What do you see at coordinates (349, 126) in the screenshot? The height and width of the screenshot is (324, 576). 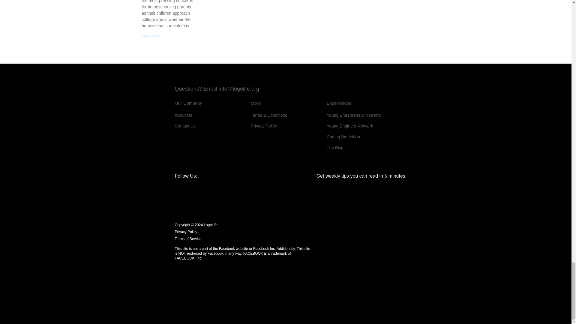 I see `Young Engineer Network` at bounding box center [349, 126].